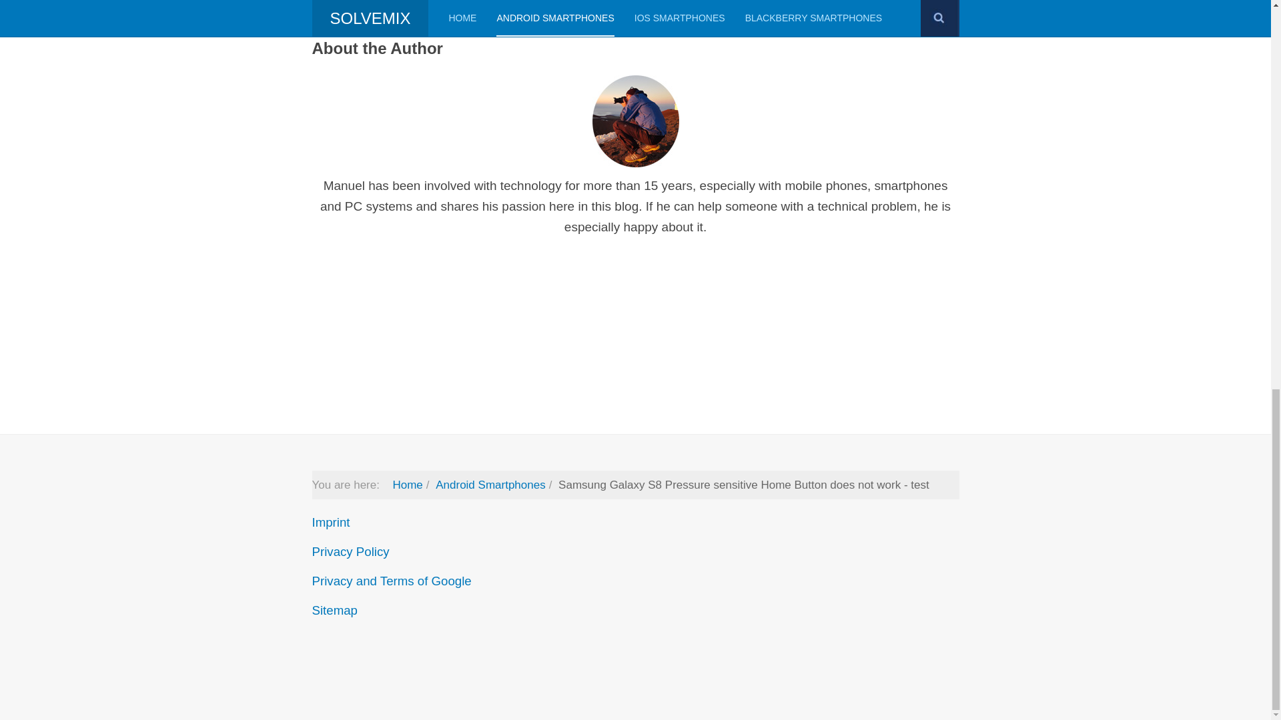 The image size is (1281, 720). I want to click on Home, so click(407, 485).